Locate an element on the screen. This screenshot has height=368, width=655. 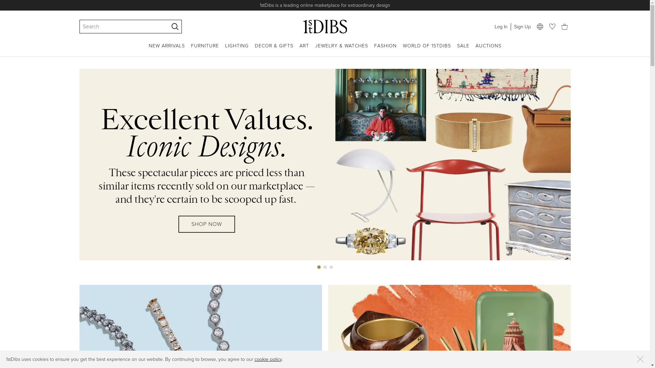
NEW ARRIVALS is located at coordinates (167, 50).